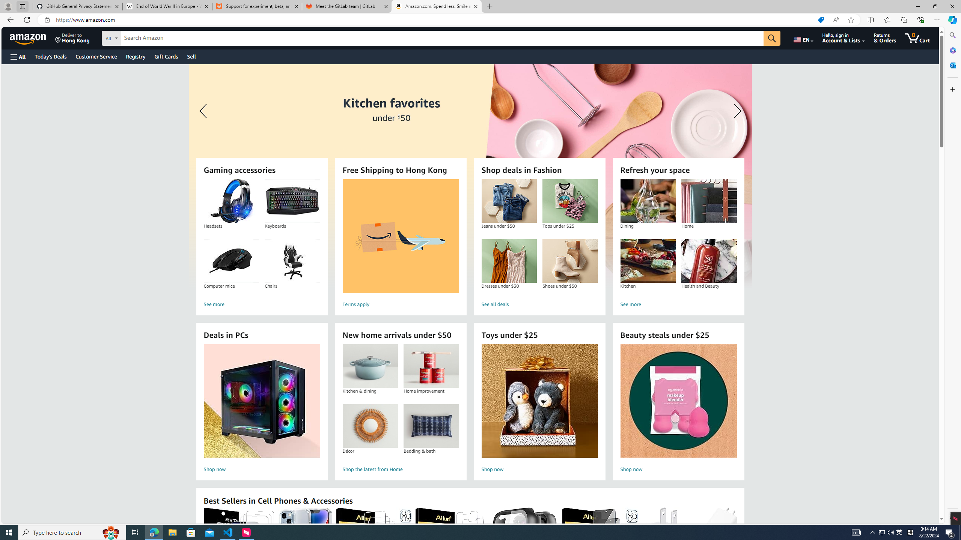 This screenshot has height=540, width=961. I want to click on Chairs, so click(292, 261).